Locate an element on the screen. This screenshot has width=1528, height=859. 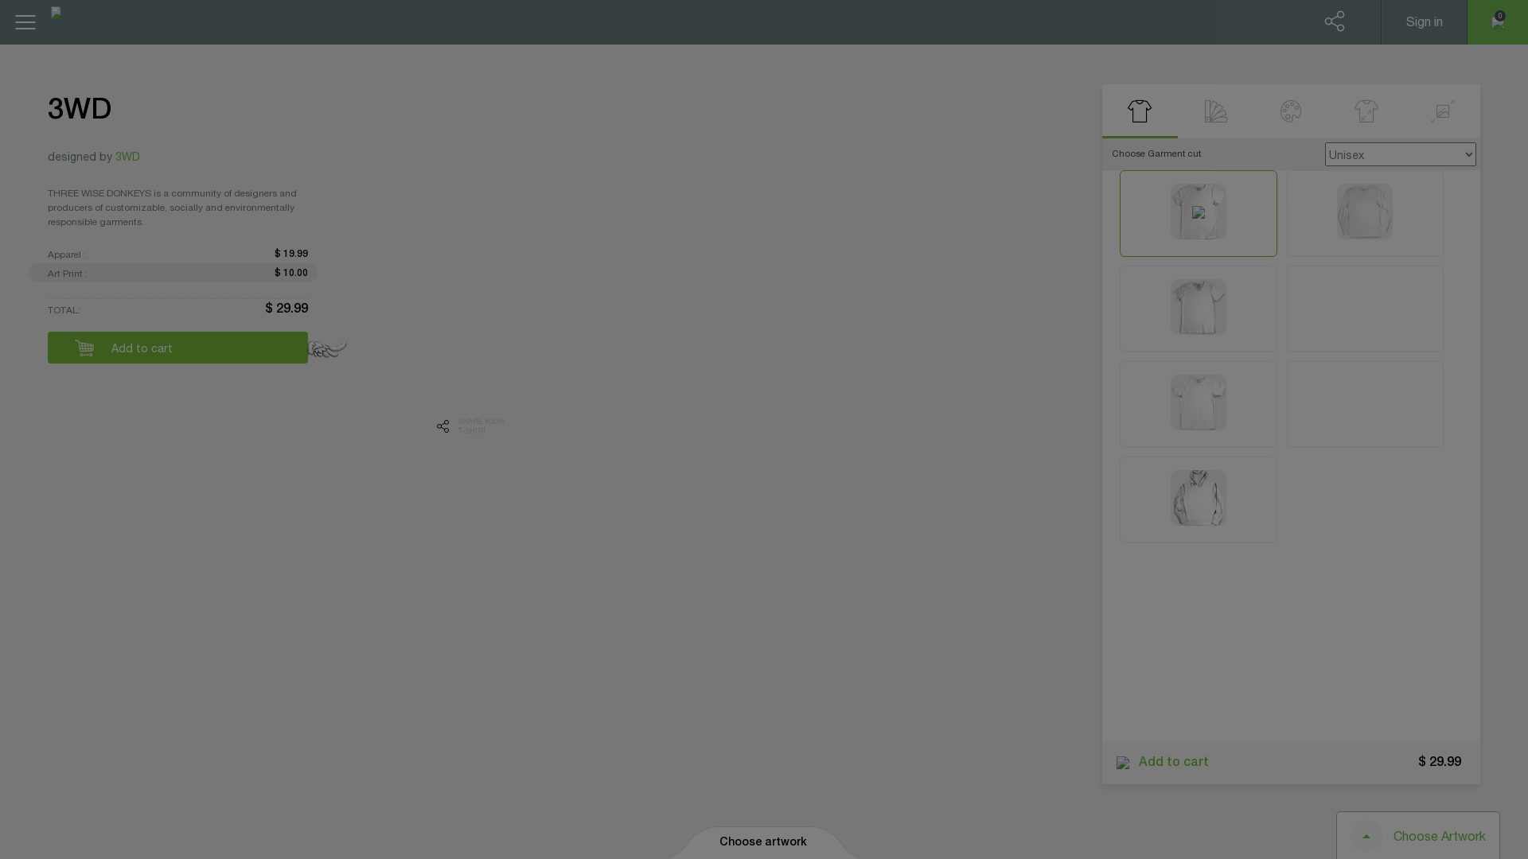
Garment Size is located at coordinates (1367, 111).